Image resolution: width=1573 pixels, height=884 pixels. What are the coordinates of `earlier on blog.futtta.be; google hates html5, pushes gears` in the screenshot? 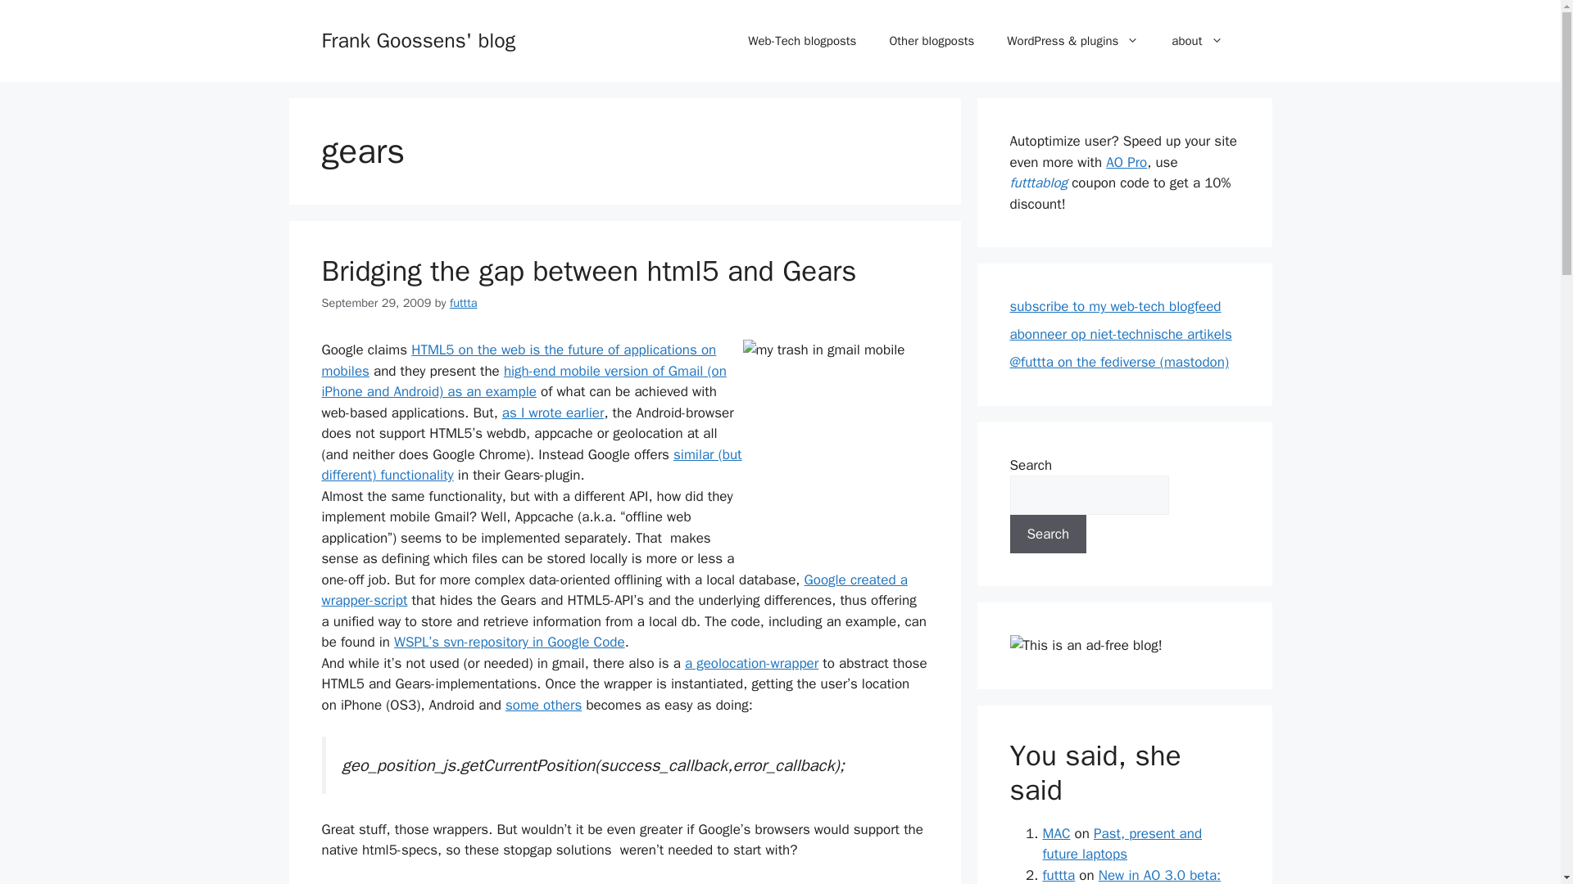 It's located at (552, 413).